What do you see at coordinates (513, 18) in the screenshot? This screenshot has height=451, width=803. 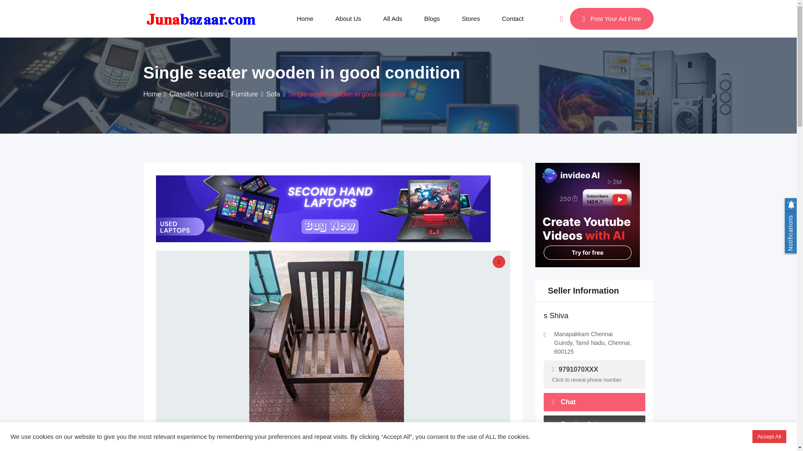 I see `Contact` at bounding box center [513, 18].